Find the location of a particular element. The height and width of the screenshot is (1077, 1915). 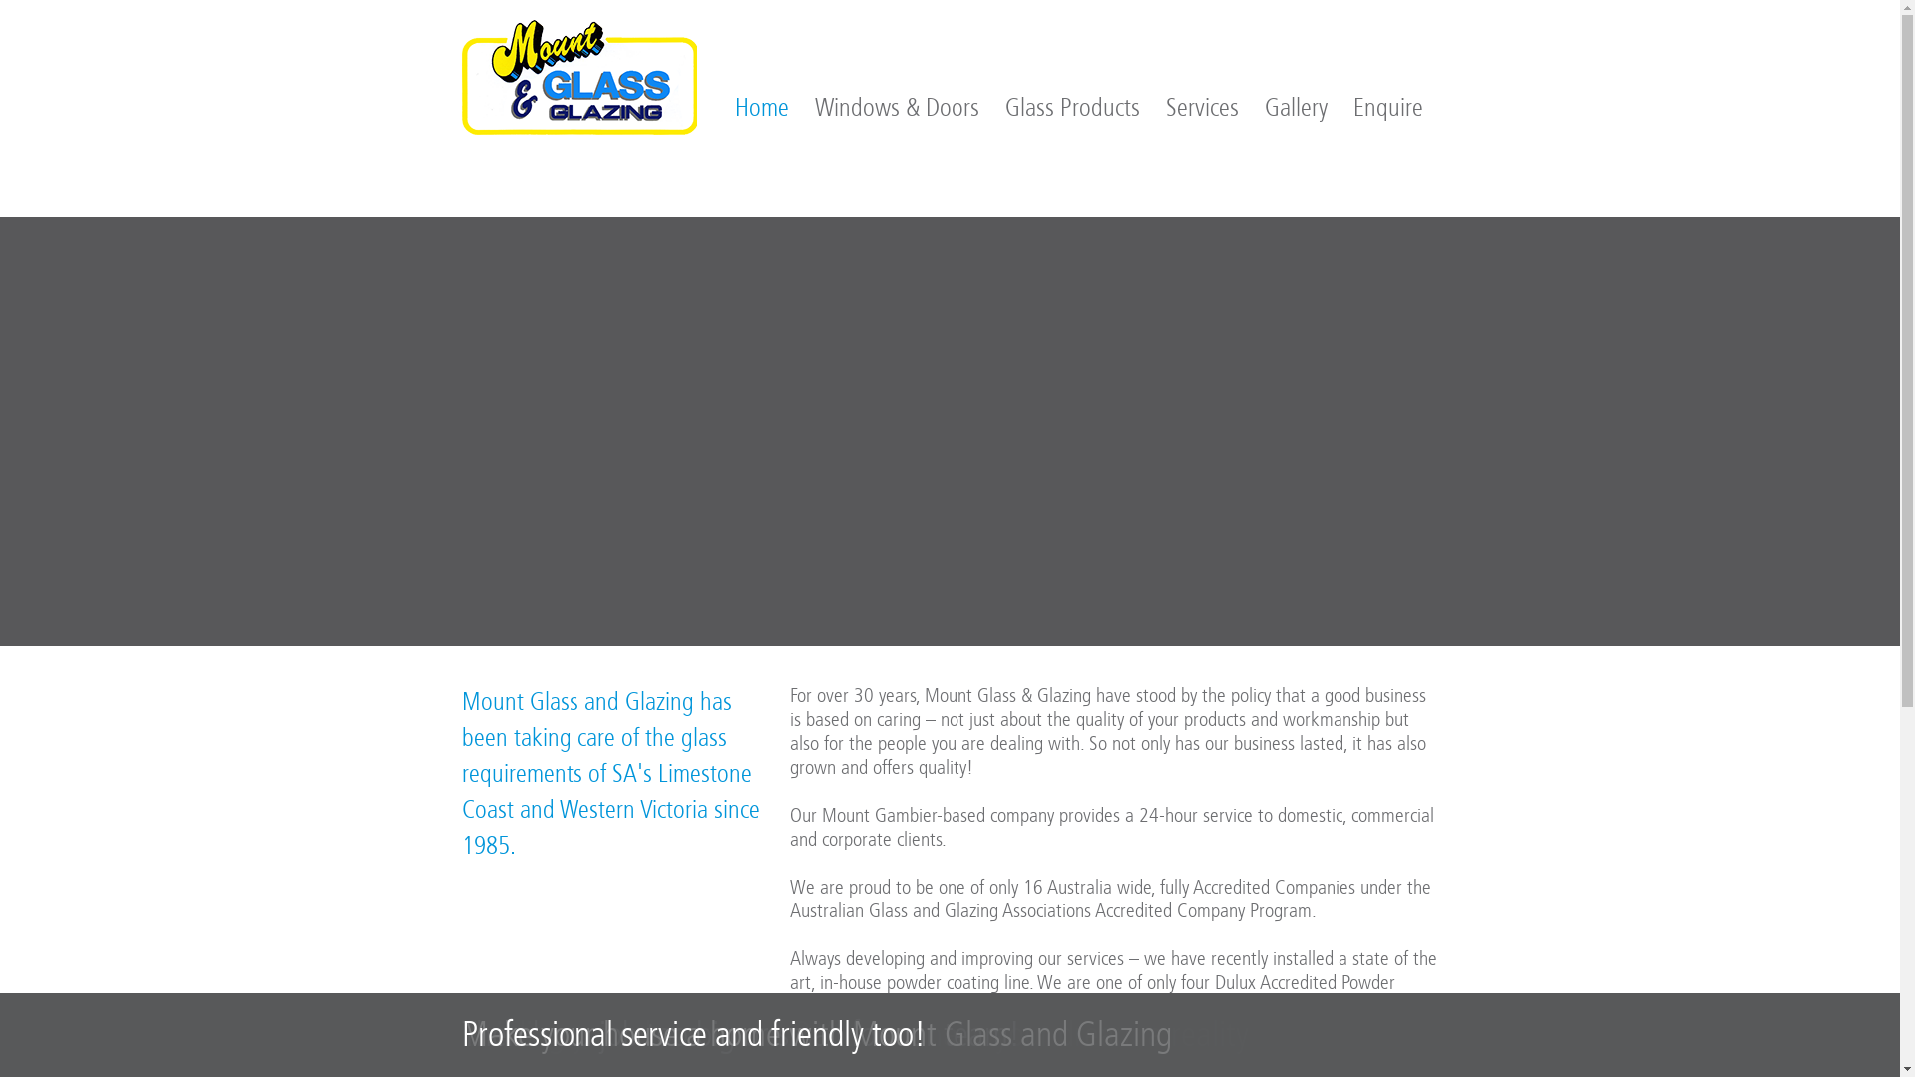

Home is located at coordinates (761, 108).